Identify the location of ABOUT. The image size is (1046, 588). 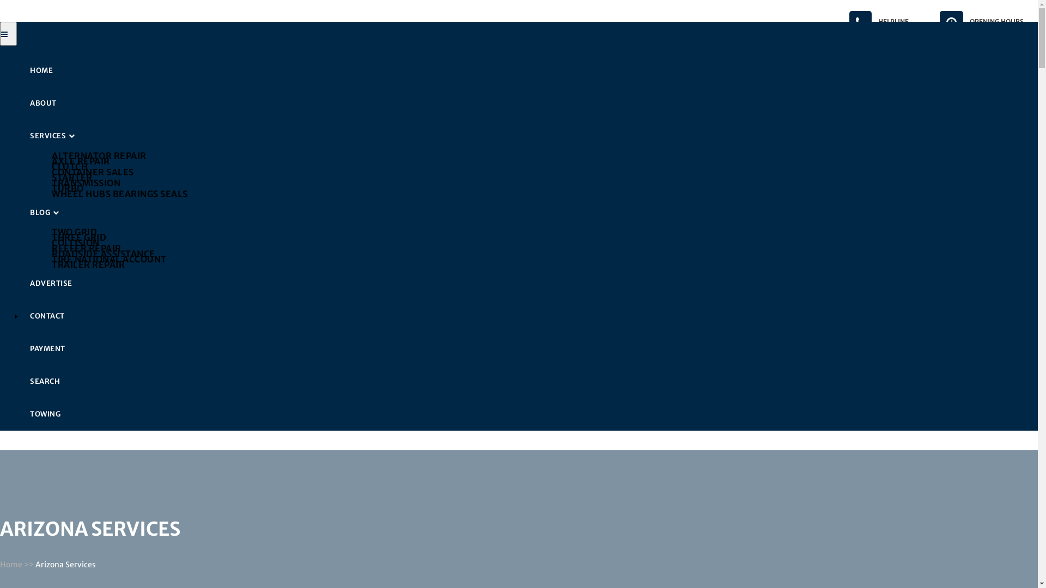
(530, 103).